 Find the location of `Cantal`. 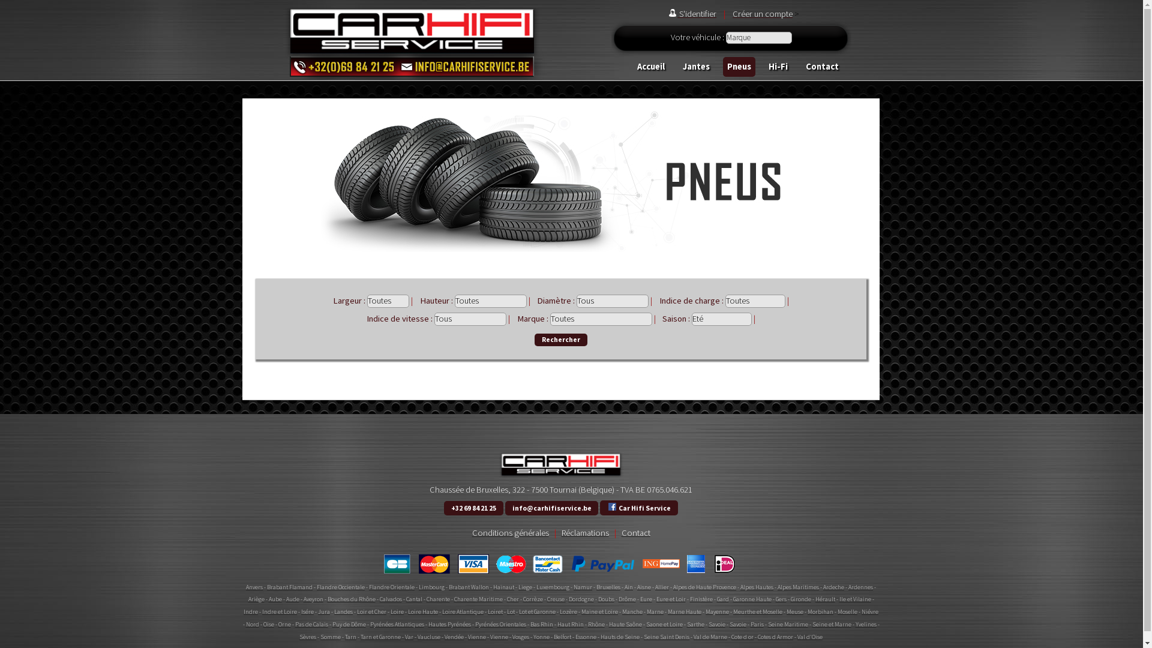

Cantal is located at coordinates (414, 599).